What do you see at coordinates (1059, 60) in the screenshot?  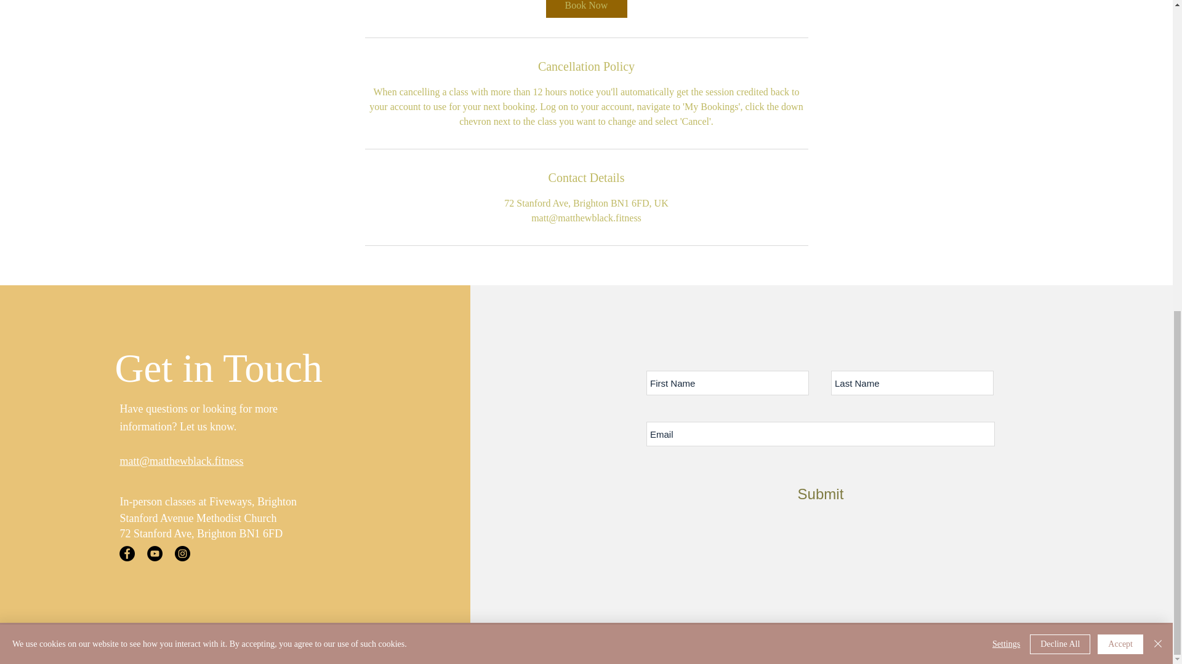 I see `Decline All` at bounding box center [1059, 60].